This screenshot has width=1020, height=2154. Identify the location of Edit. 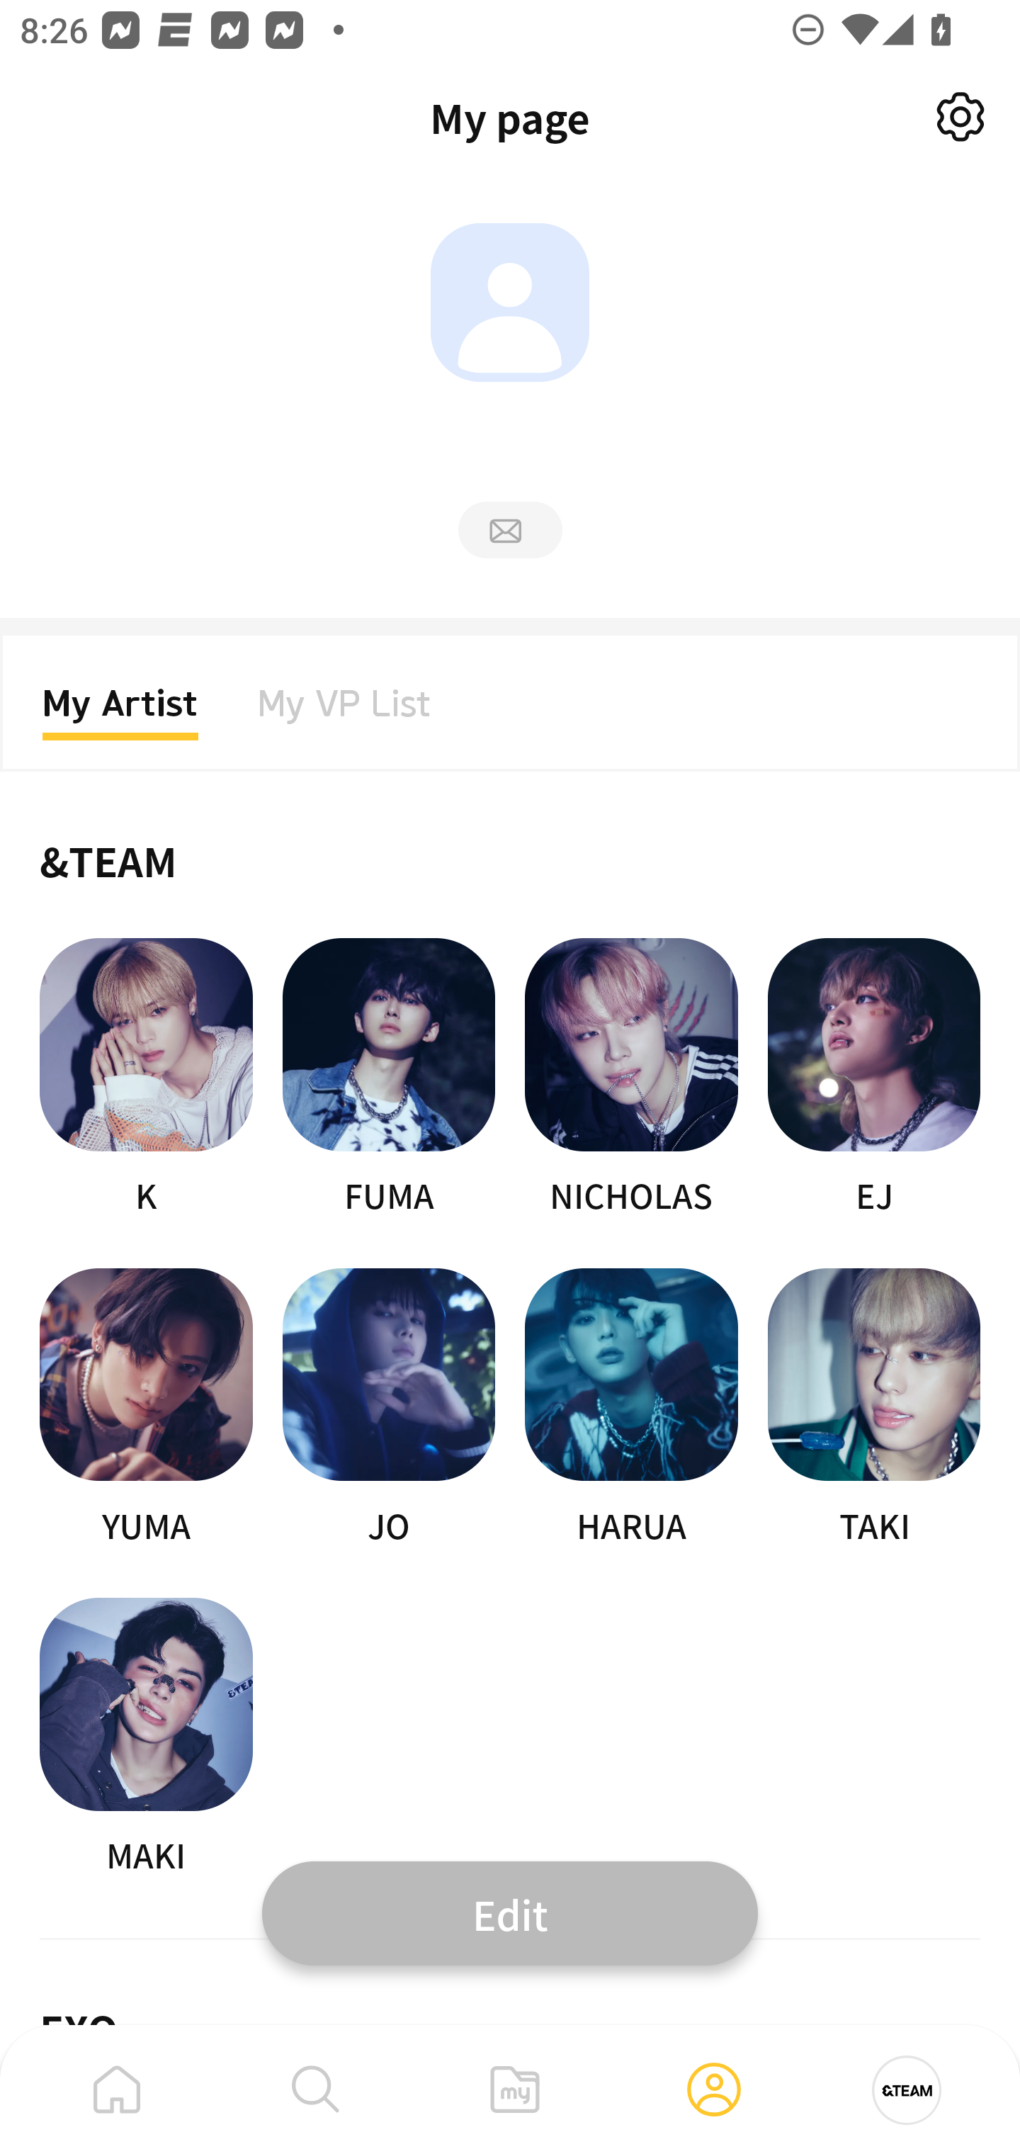
(510, 1912).